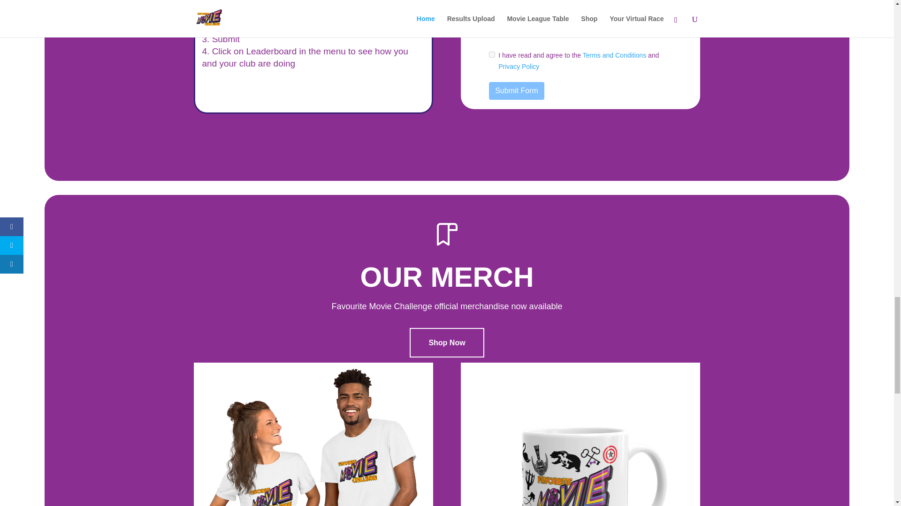 The height and width of the screenshot is (506, 901). I want to click on Submit Form, so click(516, 90).